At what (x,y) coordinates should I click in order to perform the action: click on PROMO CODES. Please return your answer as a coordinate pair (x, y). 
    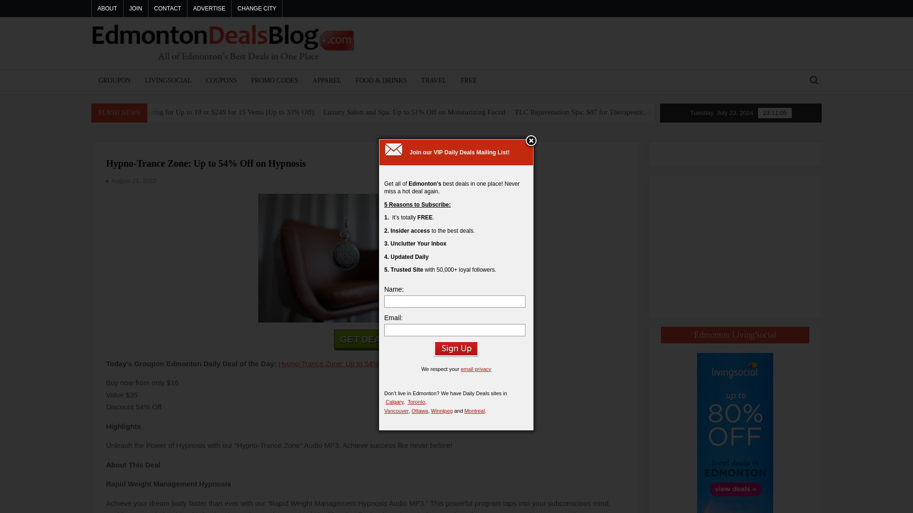
    Looking at the image, I should click on (274, 80).